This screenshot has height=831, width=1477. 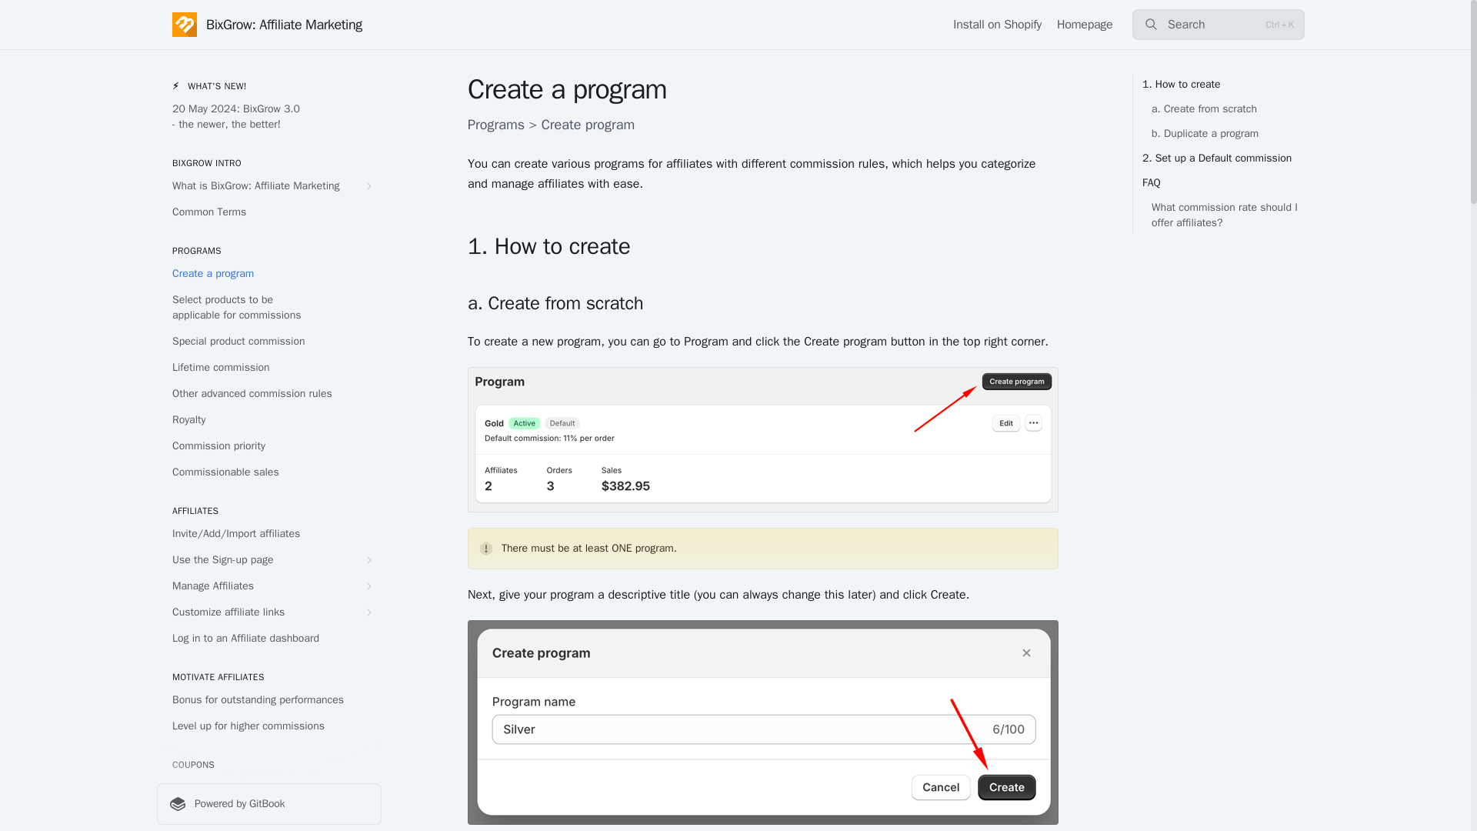 What do you see at coordinates (268, 814) in the screenshot?
I see `Auto-generated Coupon` at bounding box center [268, 814].